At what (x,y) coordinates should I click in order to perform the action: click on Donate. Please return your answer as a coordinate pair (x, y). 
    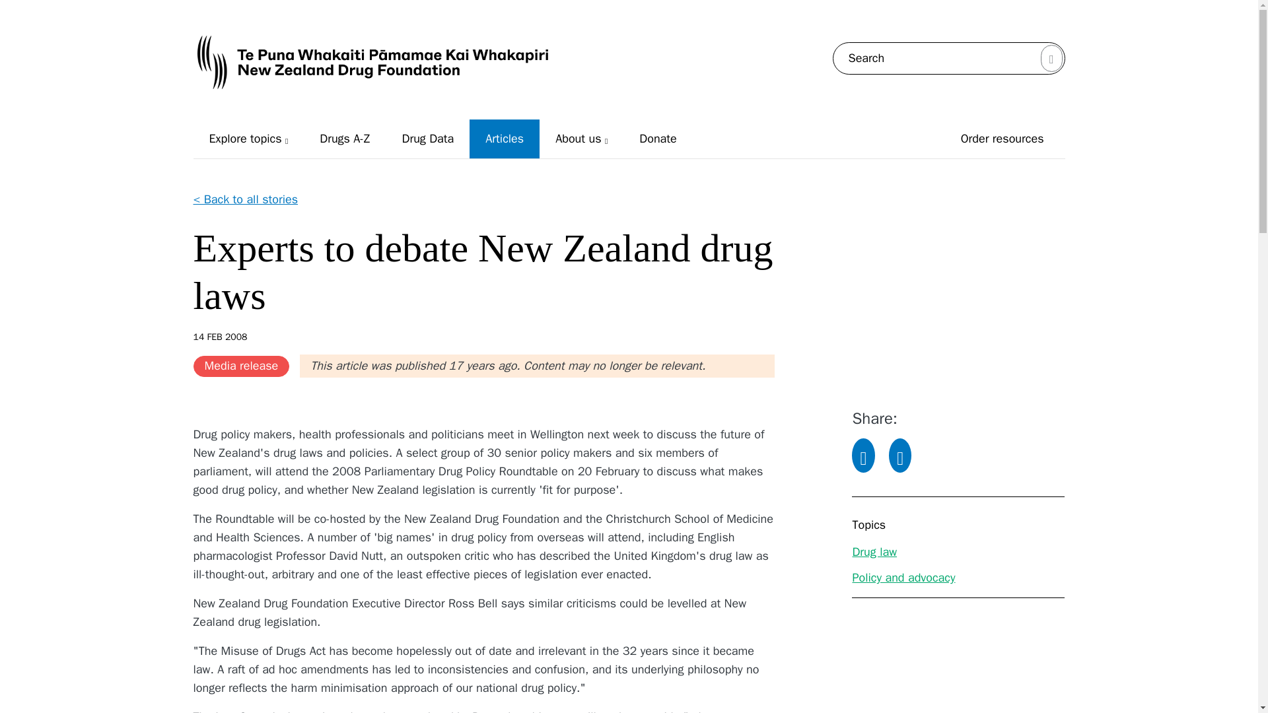
    Looking at the image, I should click on (658, 139).